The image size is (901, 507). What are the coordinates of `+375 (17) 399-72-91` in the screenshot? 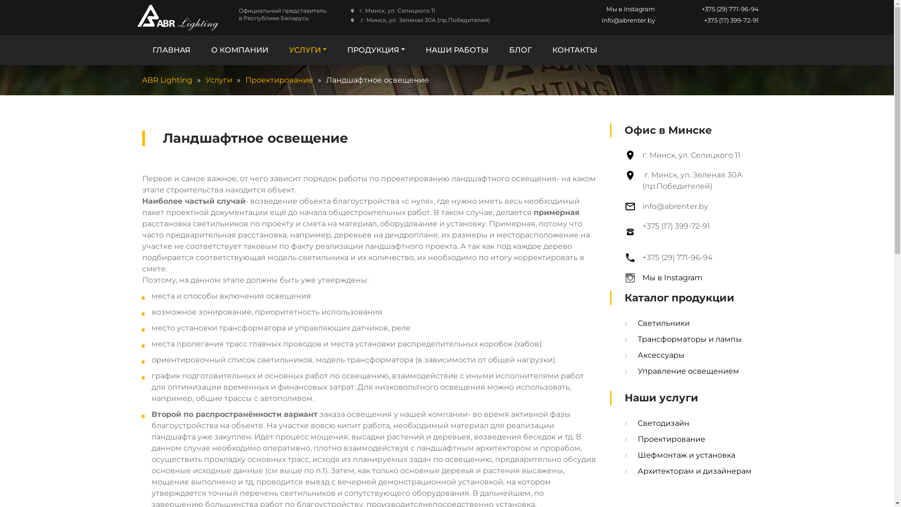 It's located at (676, 232).